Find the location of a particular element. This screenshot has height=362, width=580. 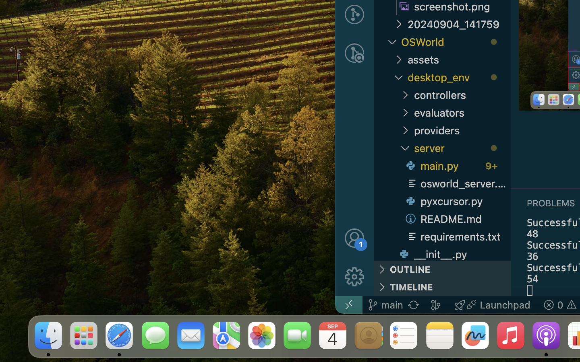

providers is located at coordinates (462, 130).